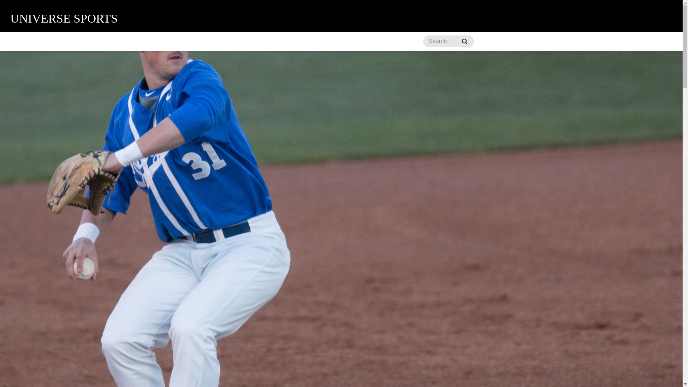 The height and width of the screenshot is (387, 688). Describe the element at coordinates (65, 42) in the screenshot. I see `Basketball` at that location.